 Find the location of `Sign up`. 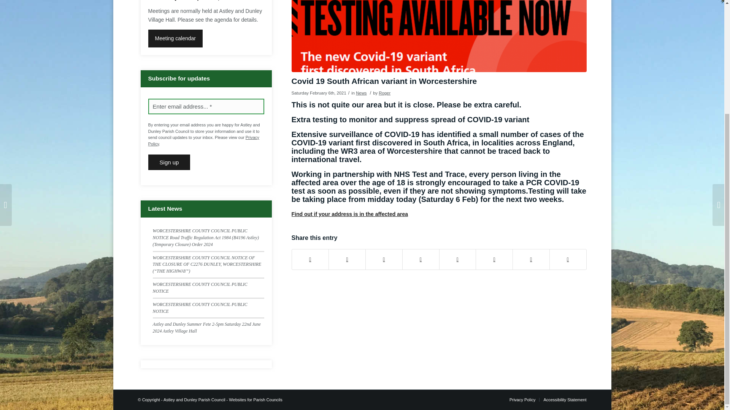

Sign up is located at coordinates (169, 162).